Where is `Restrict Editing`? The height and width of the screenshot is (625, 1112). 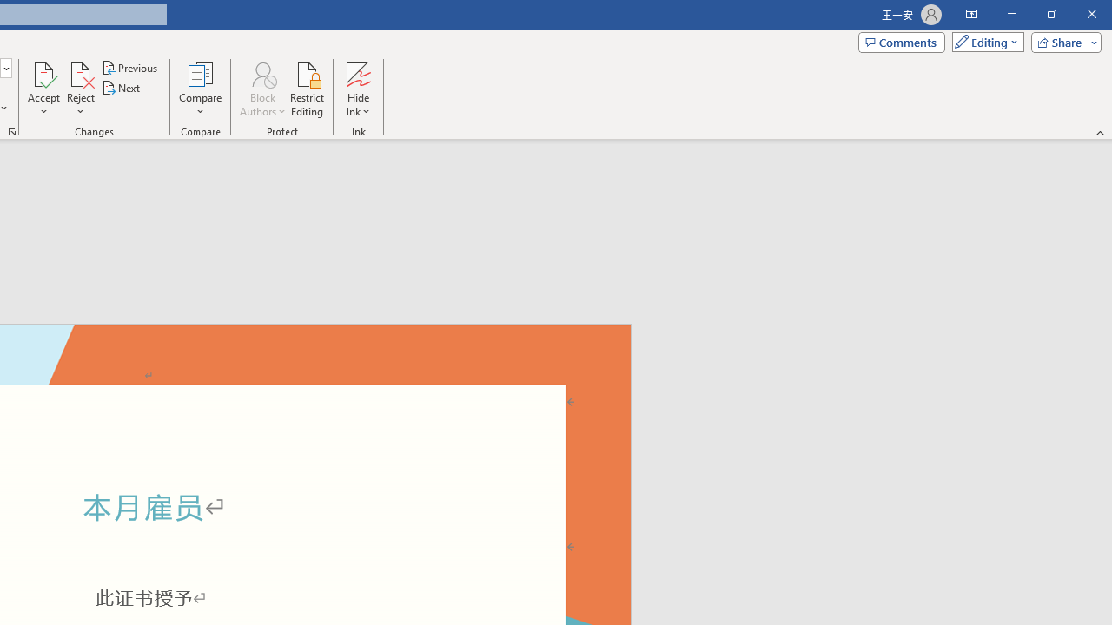
Restrict Editing is located at coordinates (308, 89).